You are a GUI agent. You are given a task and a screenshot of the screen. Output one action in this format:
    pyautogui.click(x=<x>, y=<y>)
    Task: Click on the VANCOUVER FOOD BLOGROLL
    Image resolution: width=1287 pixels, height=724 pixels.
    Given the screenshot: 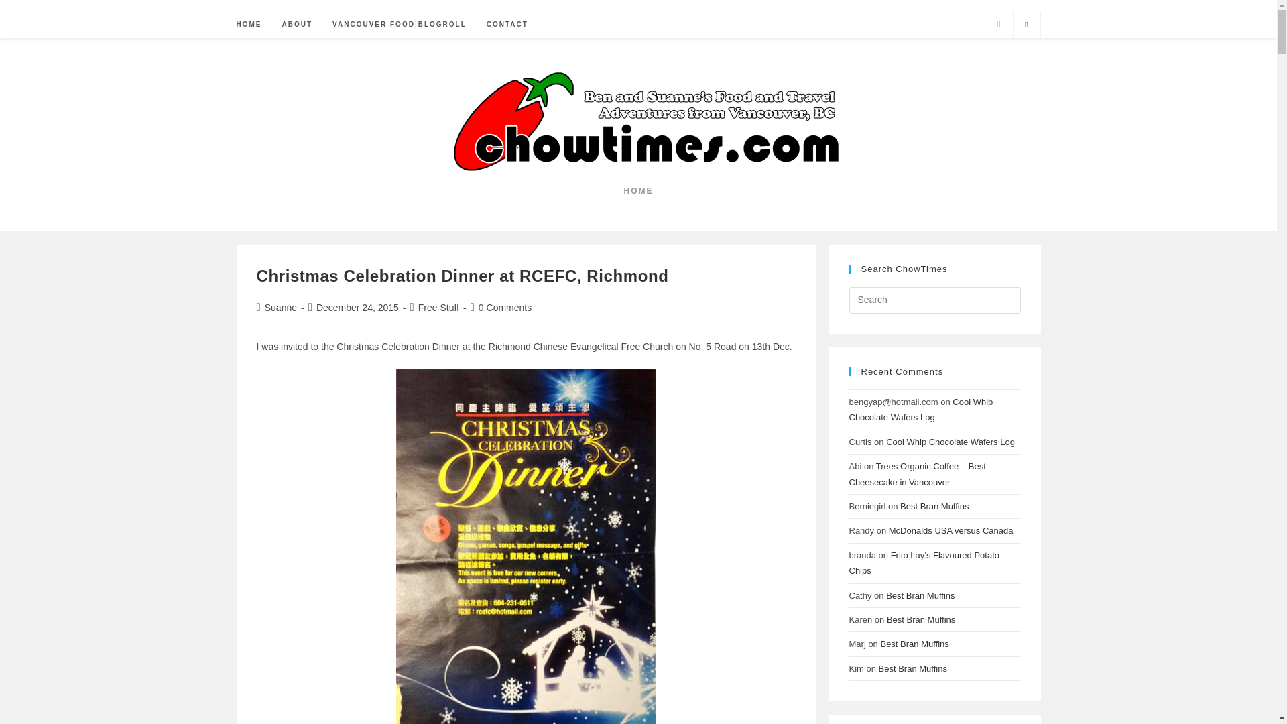 What is the action you would take?
    pyautogui.click(x=400, y=25)
    